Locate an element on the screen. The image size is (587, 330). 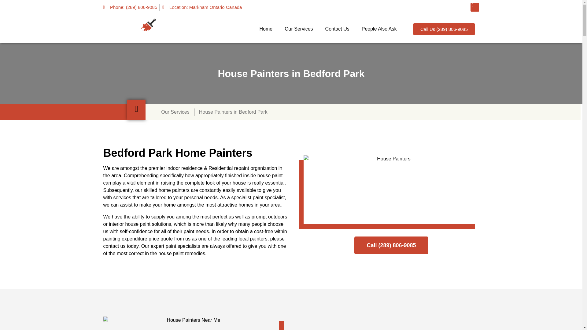
Our Services is located at coordinates (298, 29).